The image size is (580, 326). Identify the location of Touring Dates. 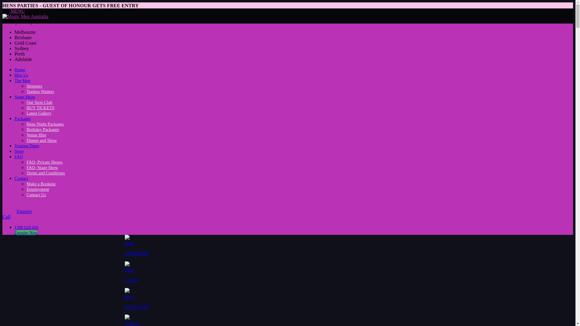
(27, 146).